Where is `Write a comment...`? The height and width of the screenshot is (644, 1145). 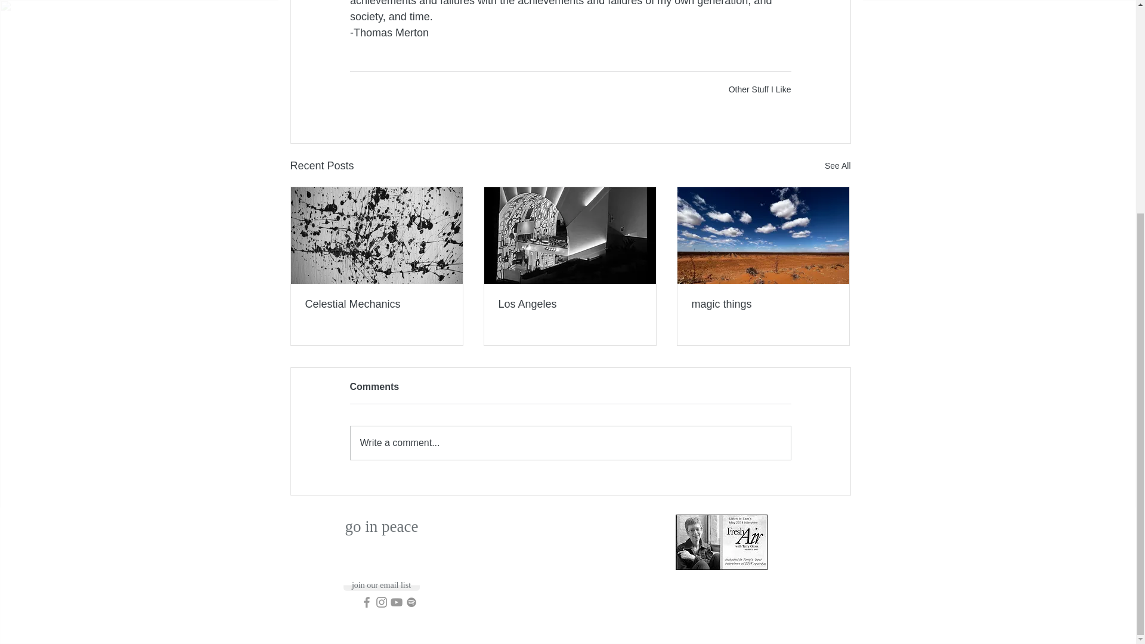
Write a comment... is located at coordinates (570, 442).